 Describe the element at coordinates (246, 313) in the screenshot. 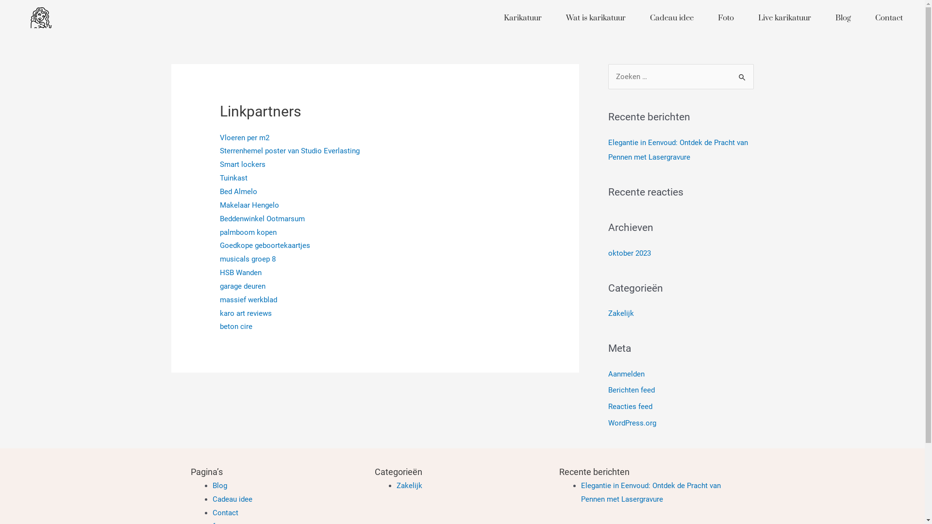

I see `karo art reviews` at that location.